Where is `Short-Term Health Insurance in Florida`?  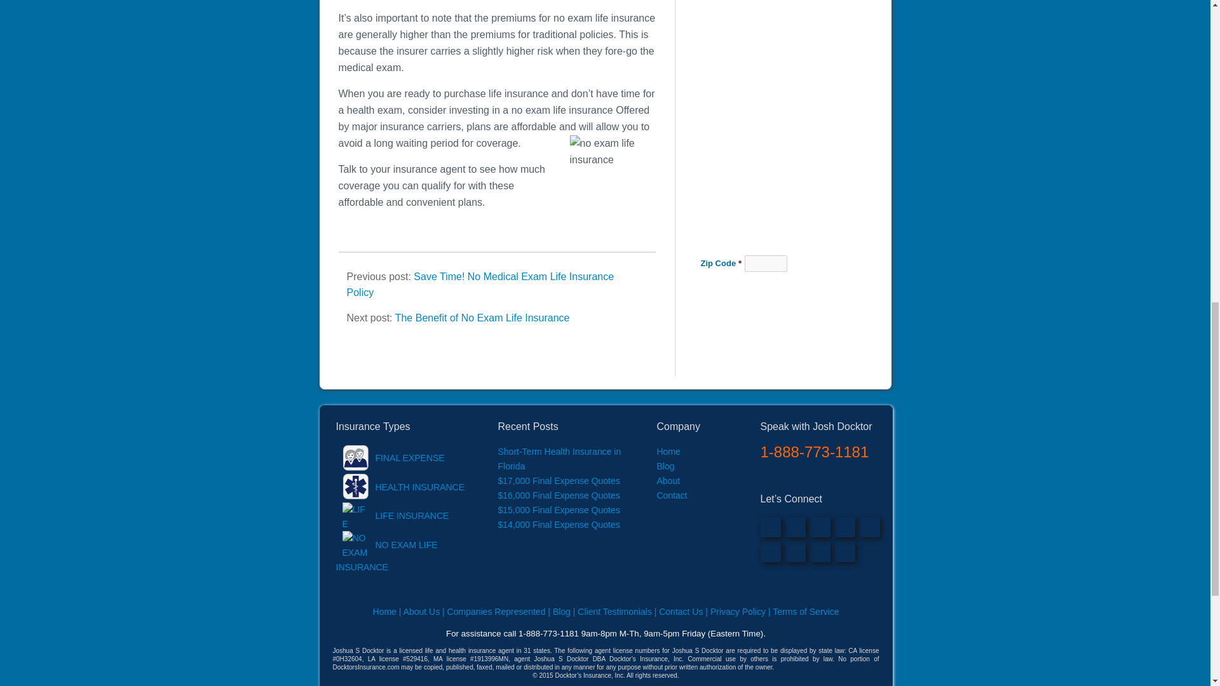
Short-Term Health Insurance in Florida is located at coordinates (559, 459).